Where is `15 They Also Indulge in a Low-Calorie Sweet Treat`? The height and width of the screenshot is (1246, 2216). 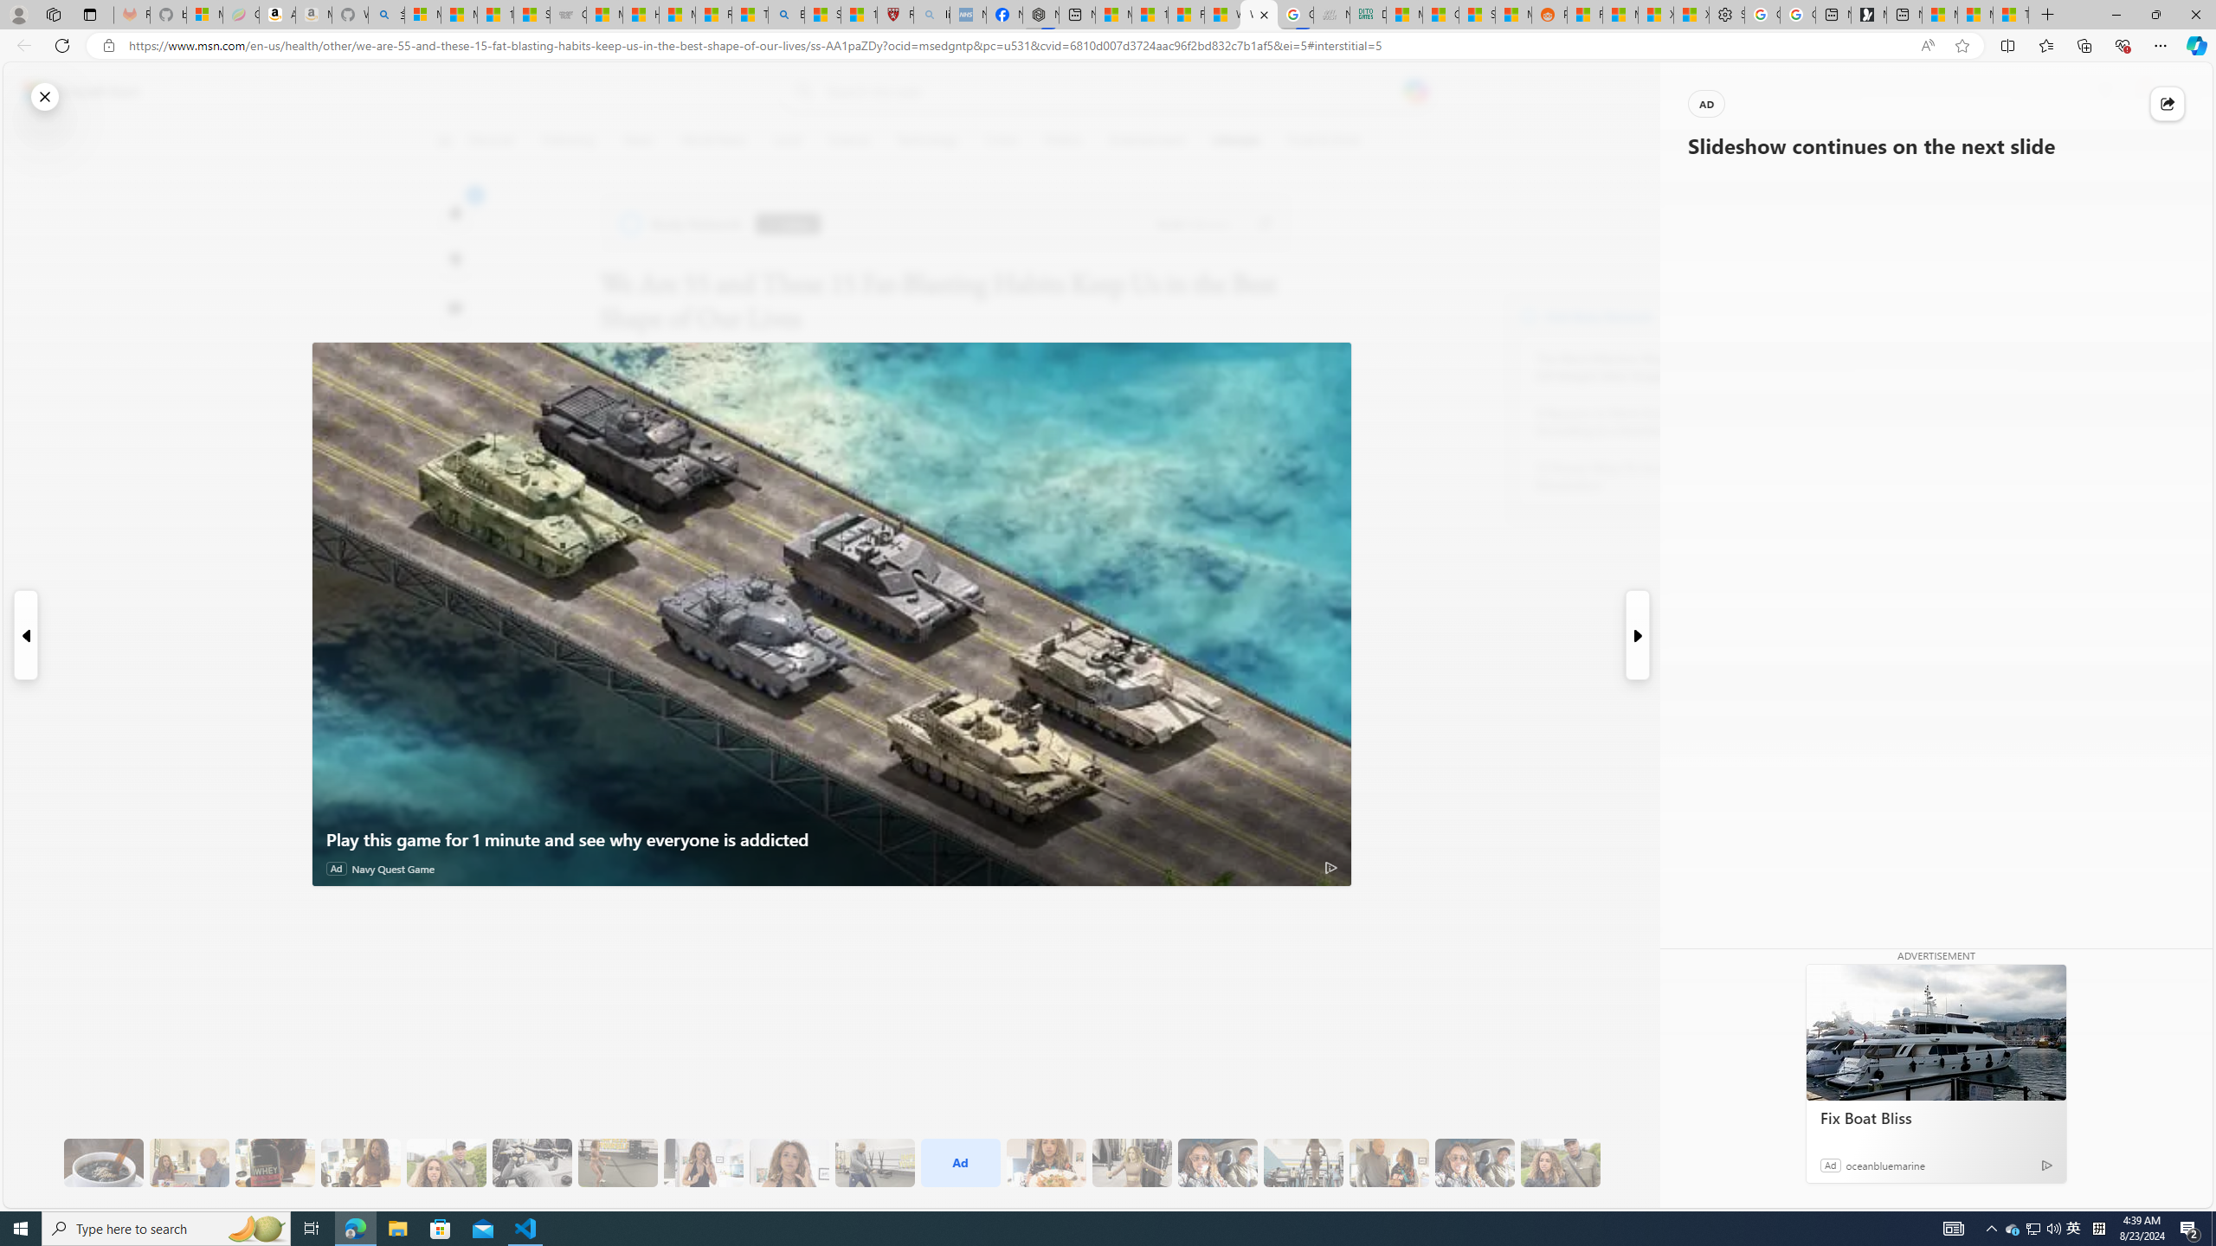 15 They Also Indulge in a Low-Calorie Sweet Treat is located at coordinates (1132, 1163).